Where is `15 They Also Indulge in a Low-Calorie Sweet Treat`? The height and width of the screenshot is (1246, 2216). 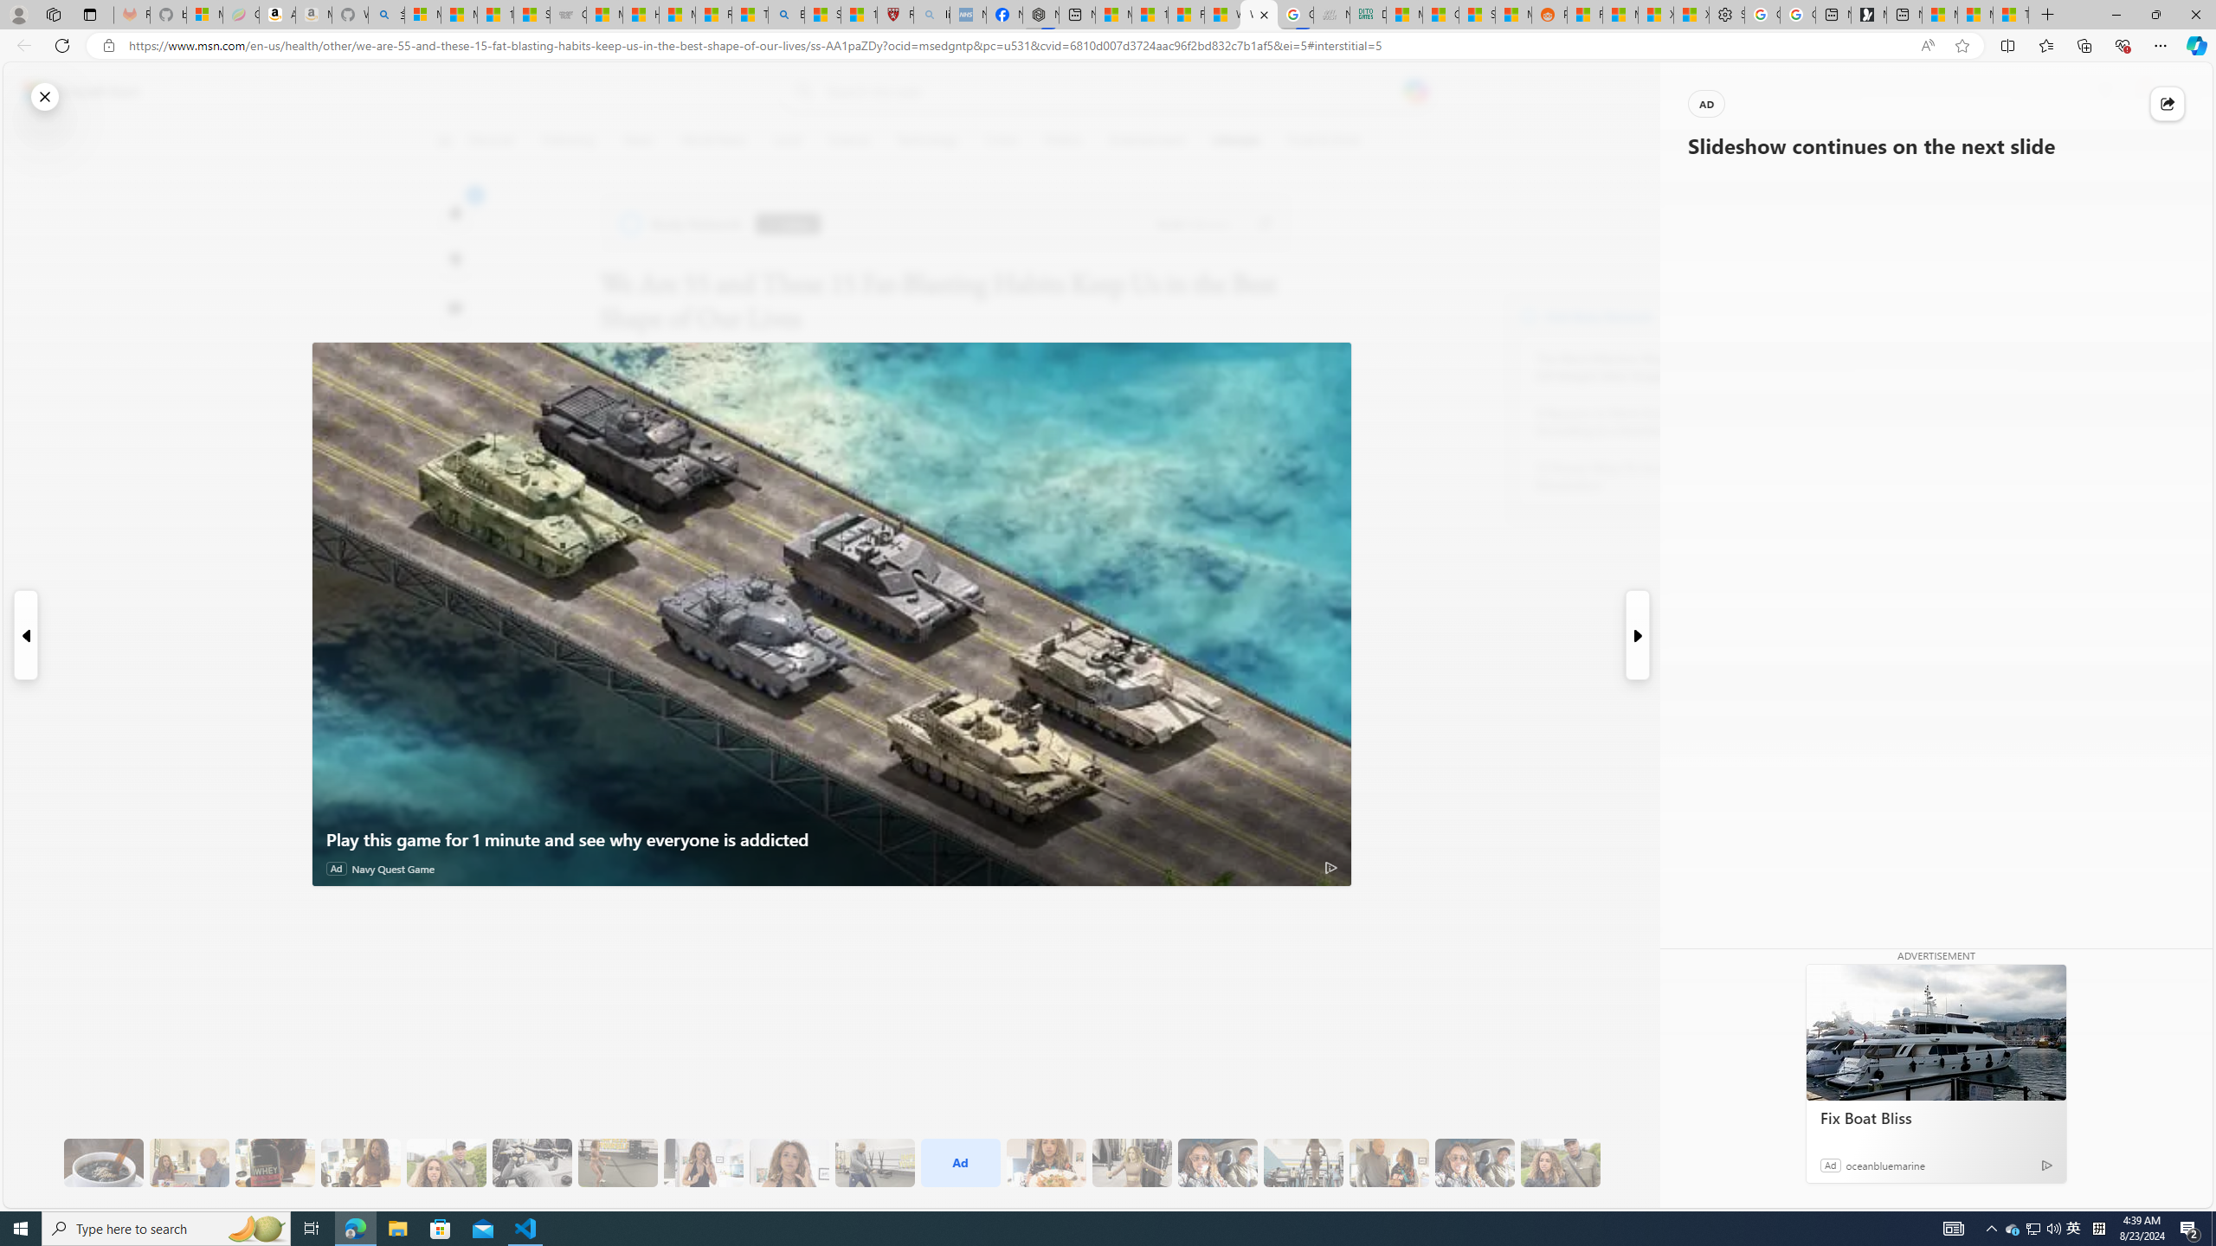 15 They Also Indulge in a Low-Calorie Sweet Treat is located at coordinates (1132, 1163).